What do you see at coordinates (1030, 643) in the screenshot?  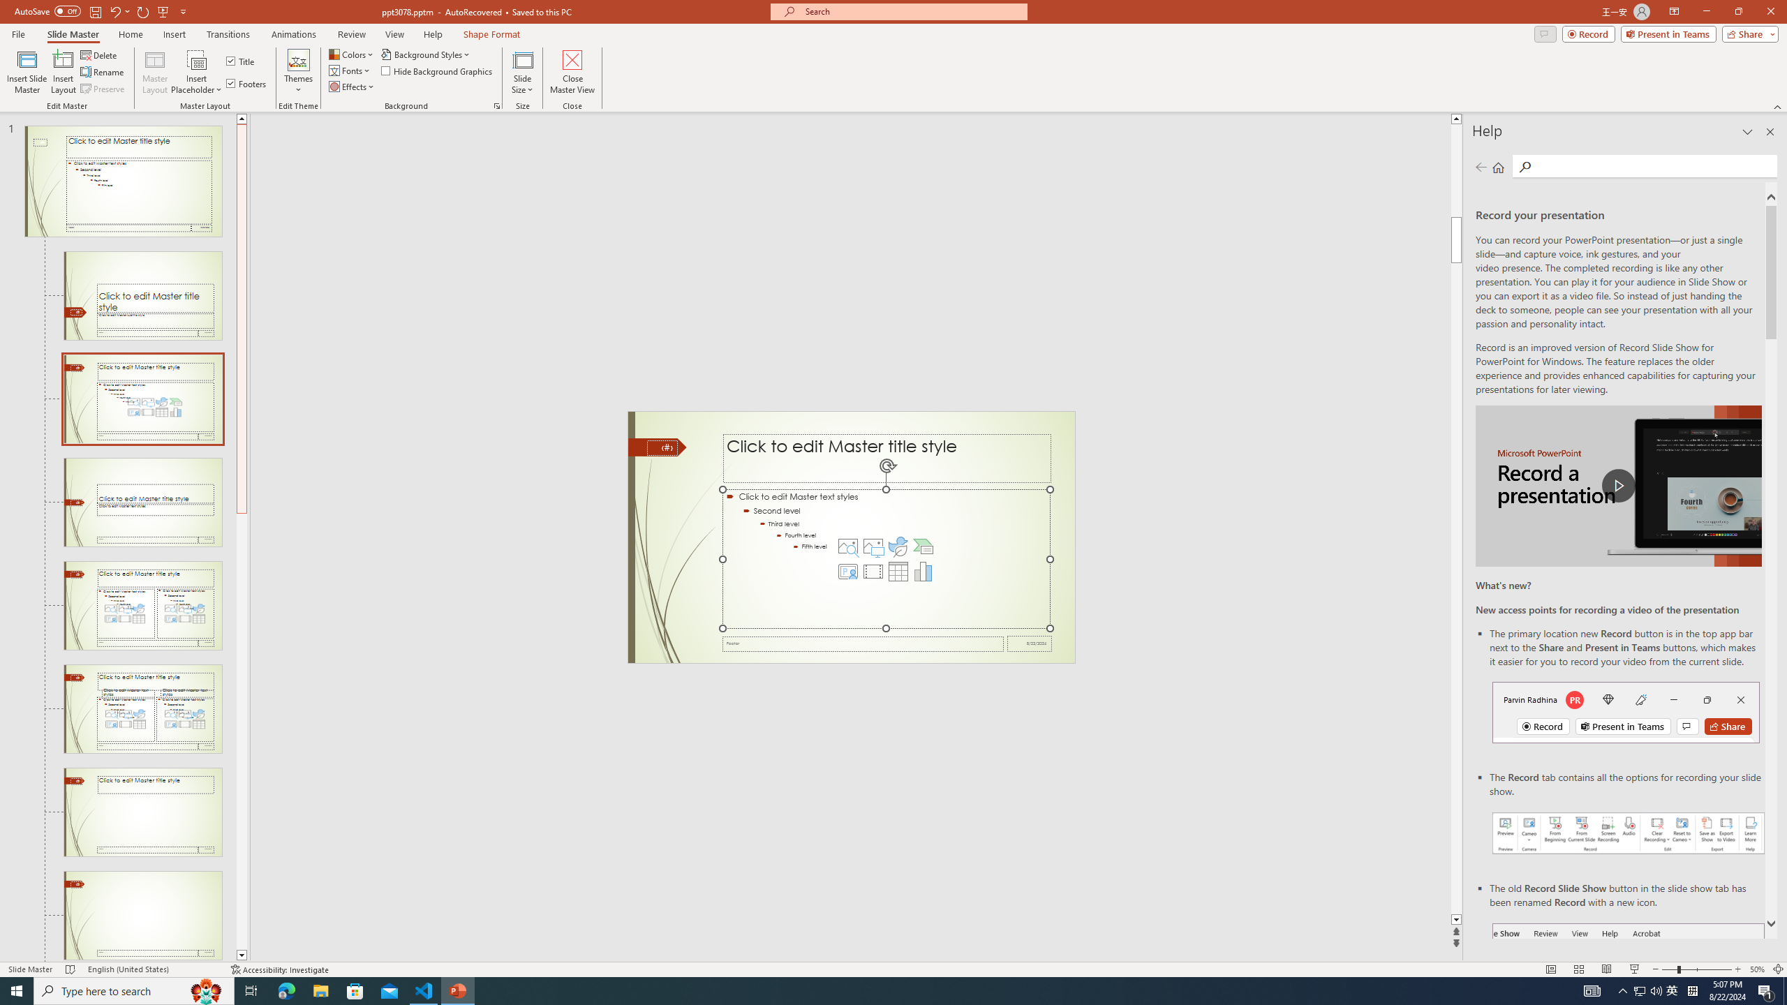 I see `Date` at bounding box center [1030, 643].